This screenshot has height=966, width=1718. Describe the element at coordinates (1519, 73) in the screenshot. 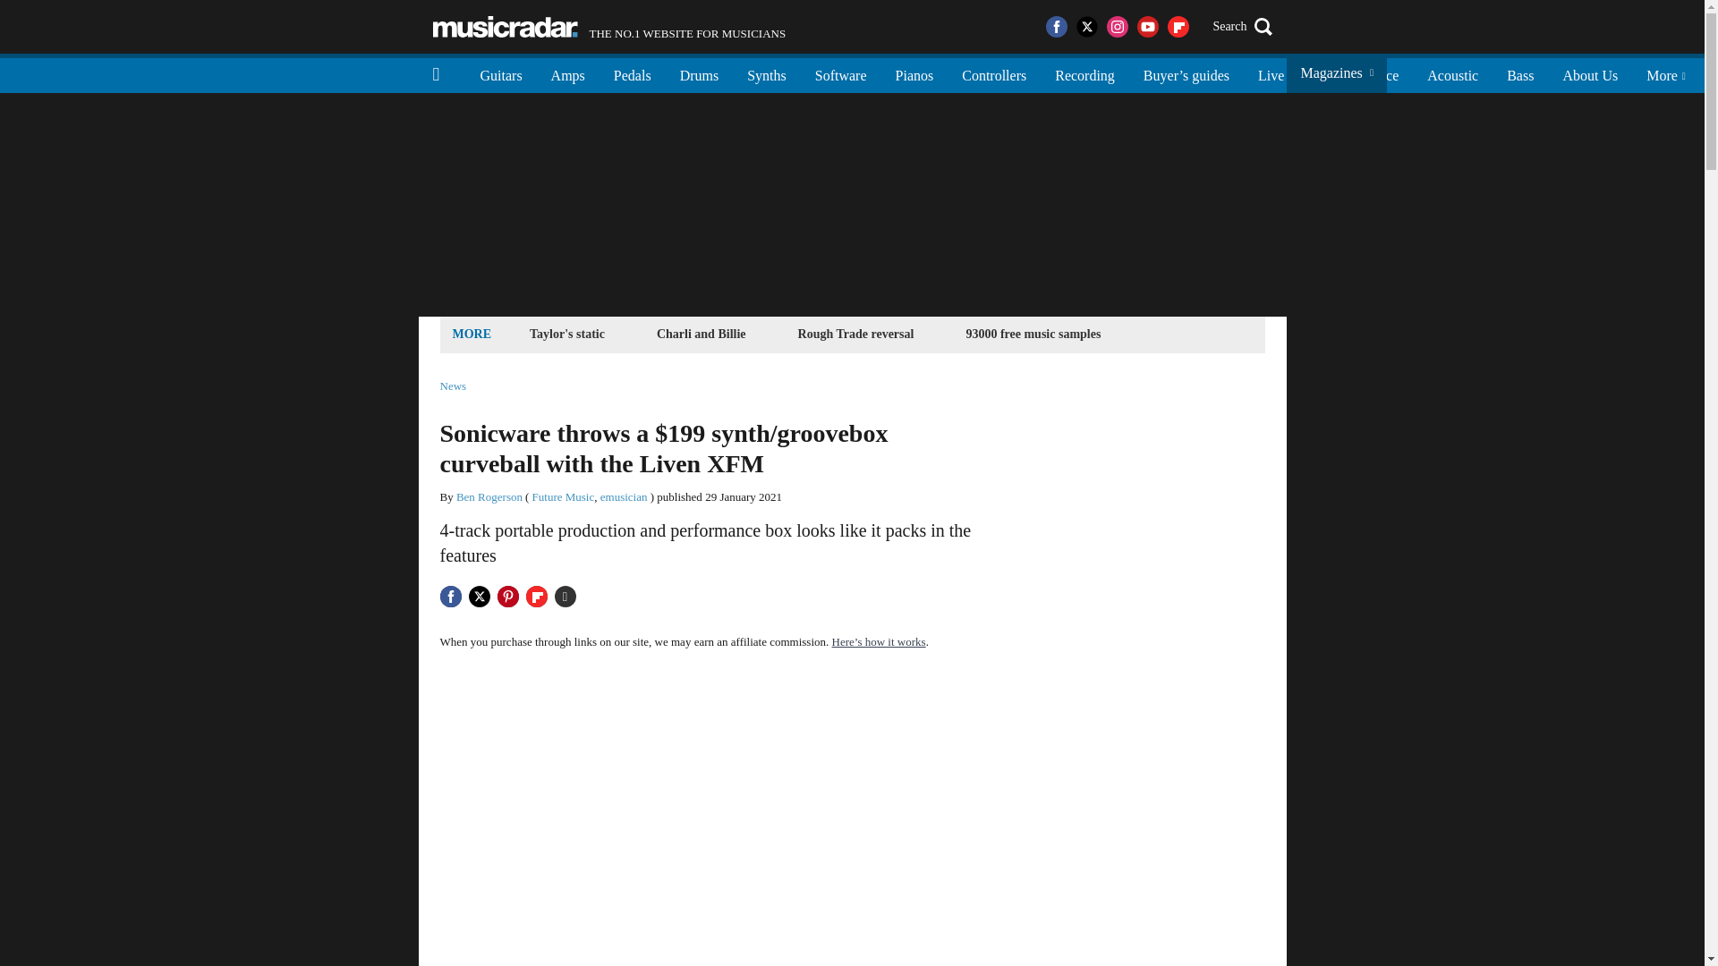

I see `Bass` at that location.